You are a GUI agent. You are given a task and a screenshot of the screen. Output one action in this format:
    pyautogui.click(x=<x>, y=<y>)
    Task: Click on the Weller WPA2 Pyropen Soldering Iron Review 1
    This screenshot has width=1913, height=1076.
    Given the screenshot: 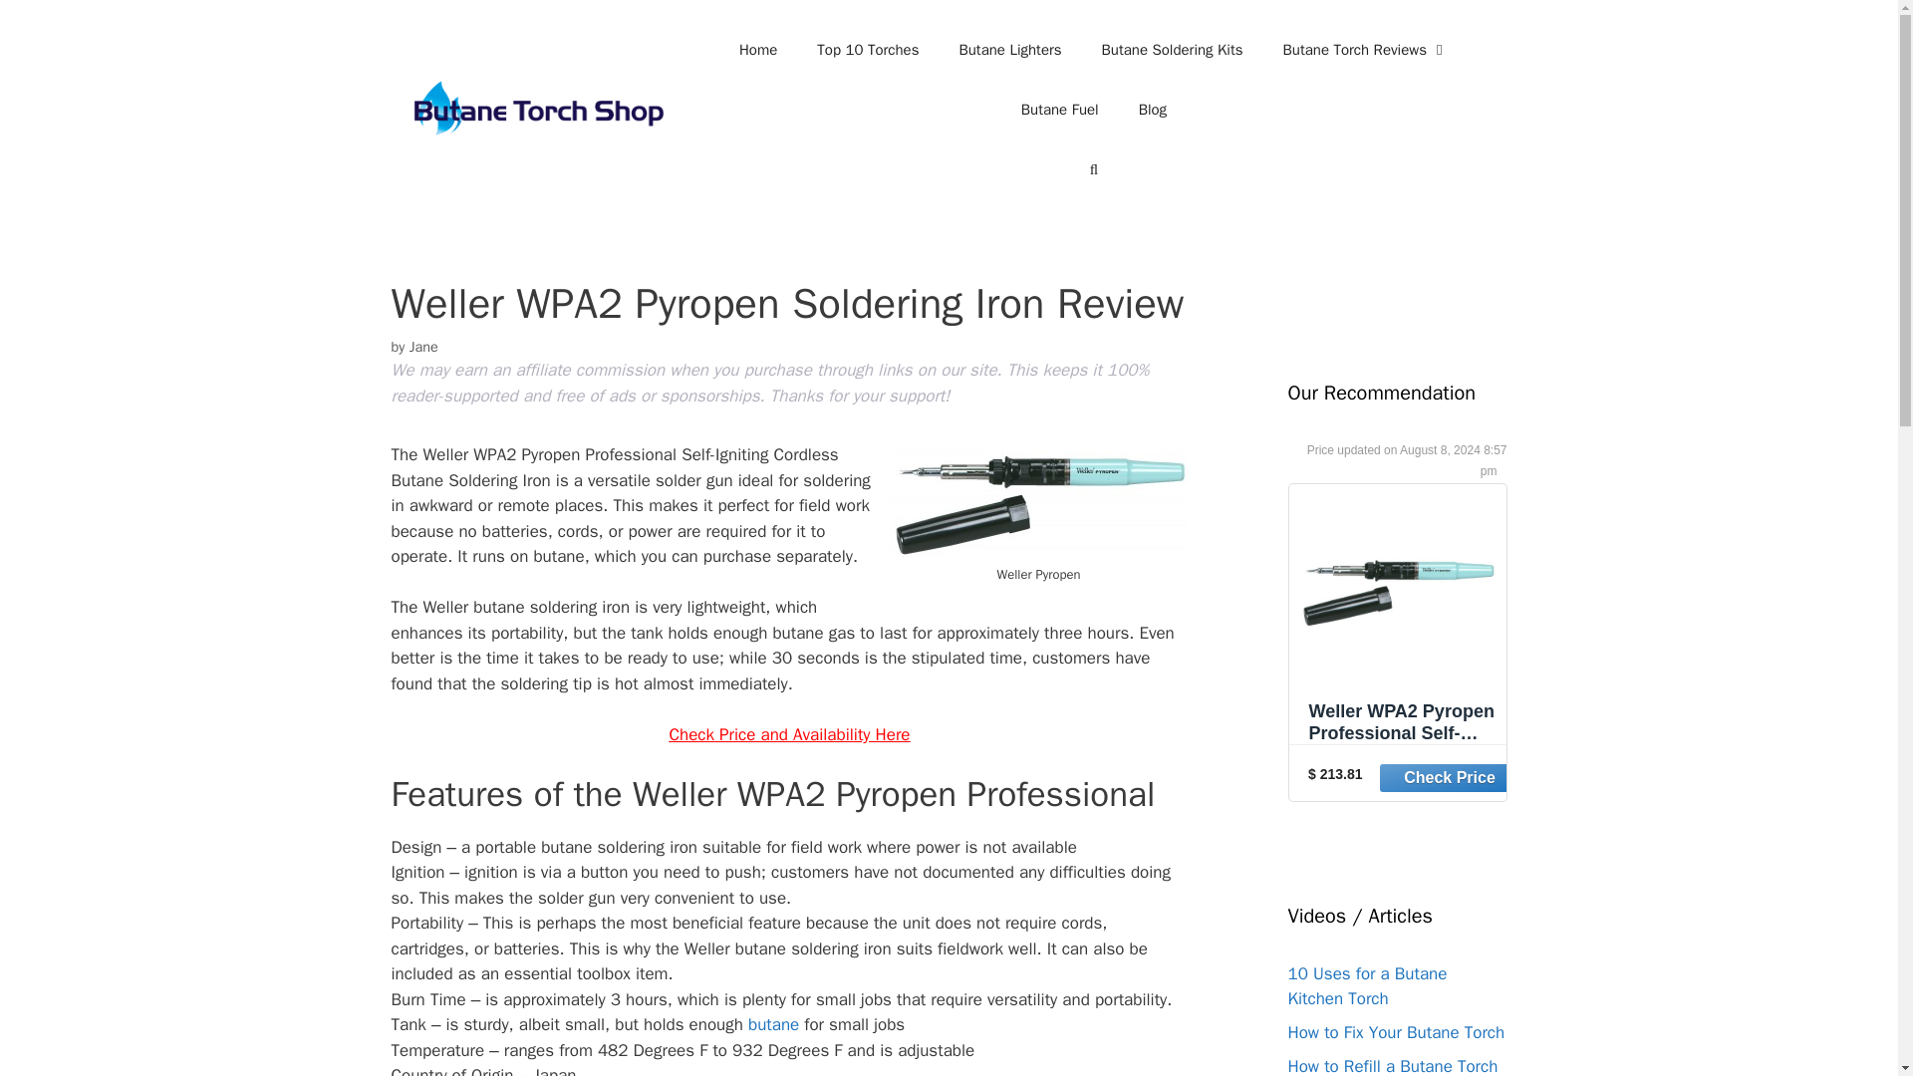 What is the action you would take?
    pyautogui.click(x=1038, y=504)
    